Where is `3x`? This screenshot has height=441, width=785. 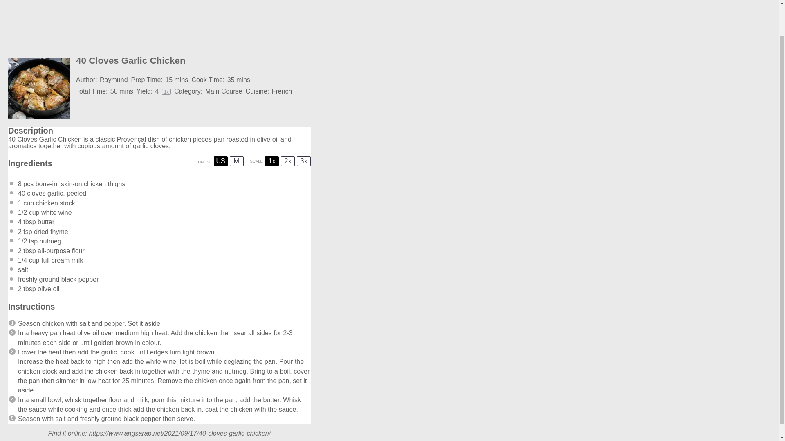
3x is located at coordinates (303, 161).